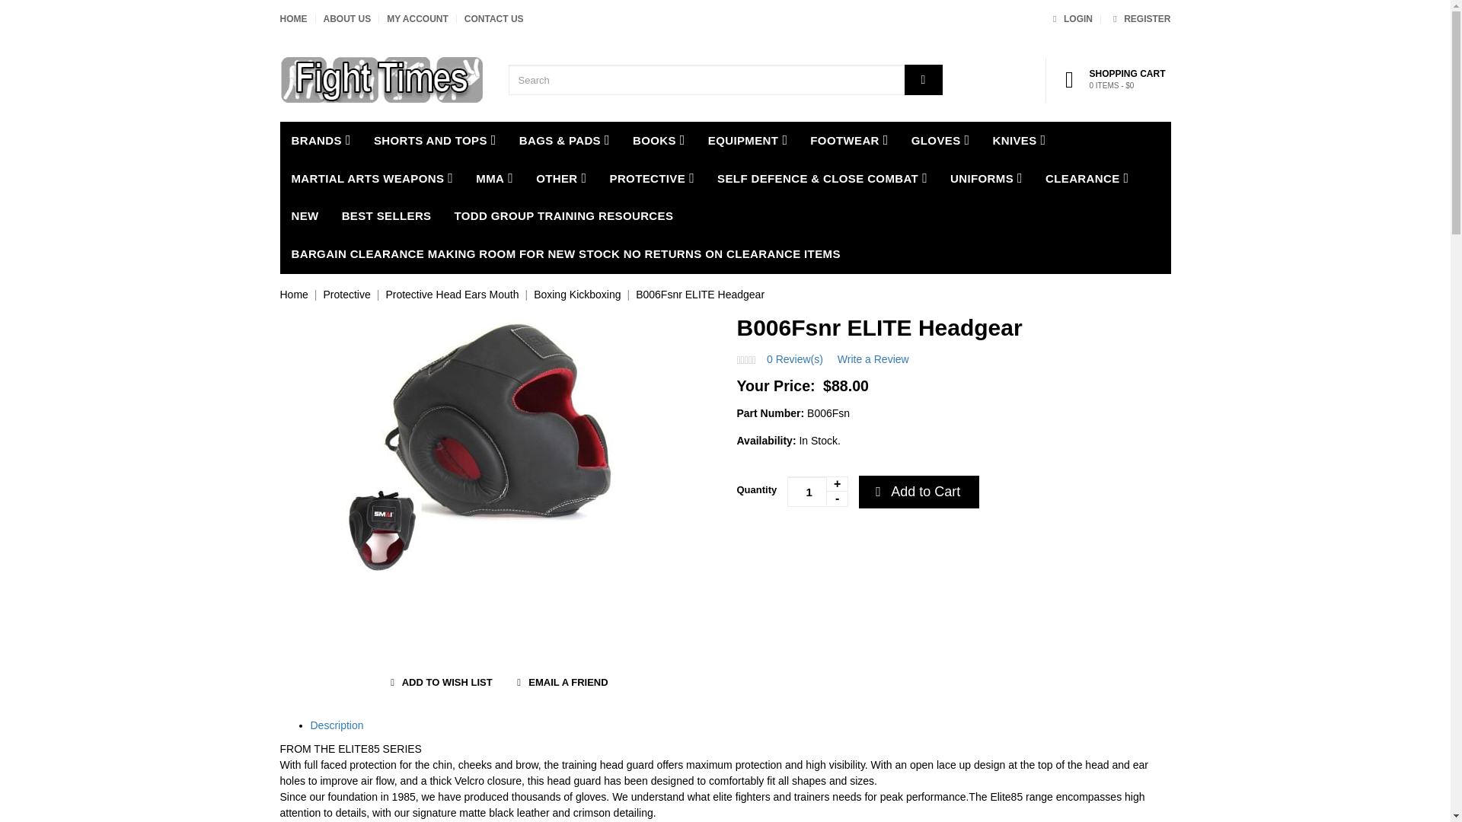  I want to click on REGISTER, so click(1139, 19).